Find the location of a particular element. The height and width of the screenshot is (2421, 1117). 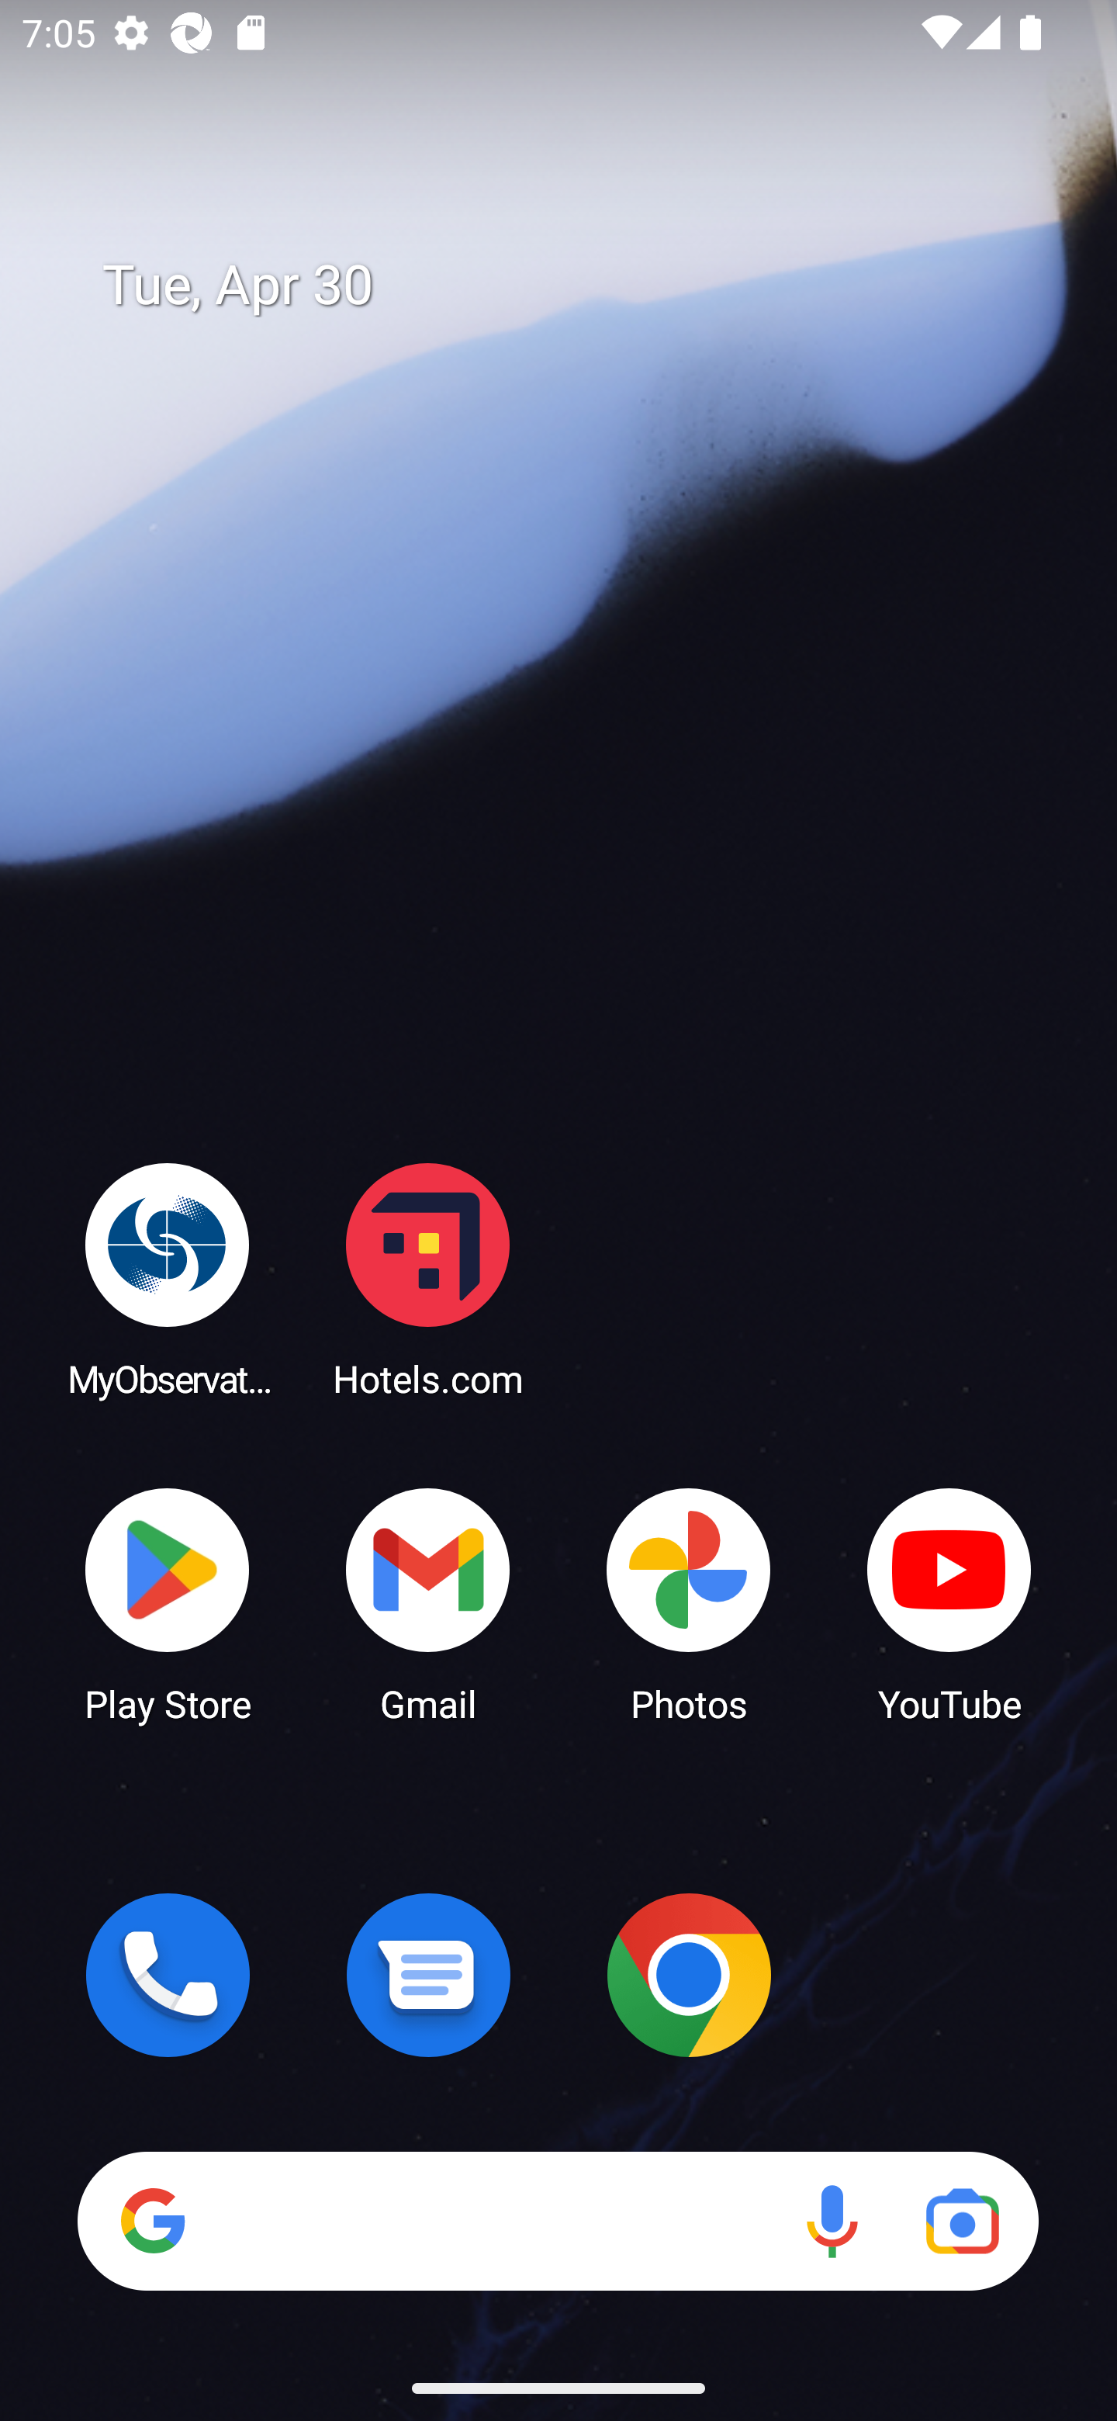

Chrome is located at coordinates (689, 1975).